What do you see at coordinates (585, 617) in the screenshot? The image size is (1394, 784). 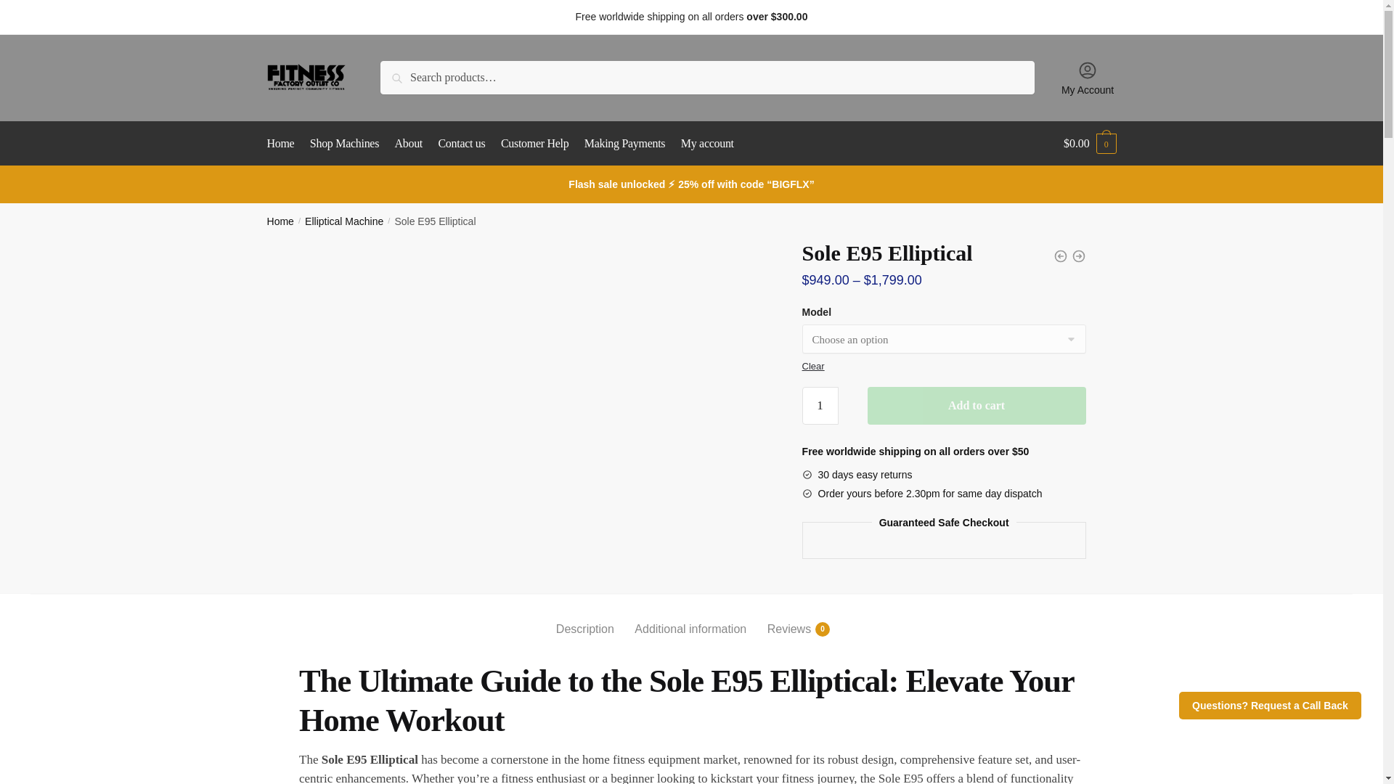 I see `Description` at bounding box center [585, 617].